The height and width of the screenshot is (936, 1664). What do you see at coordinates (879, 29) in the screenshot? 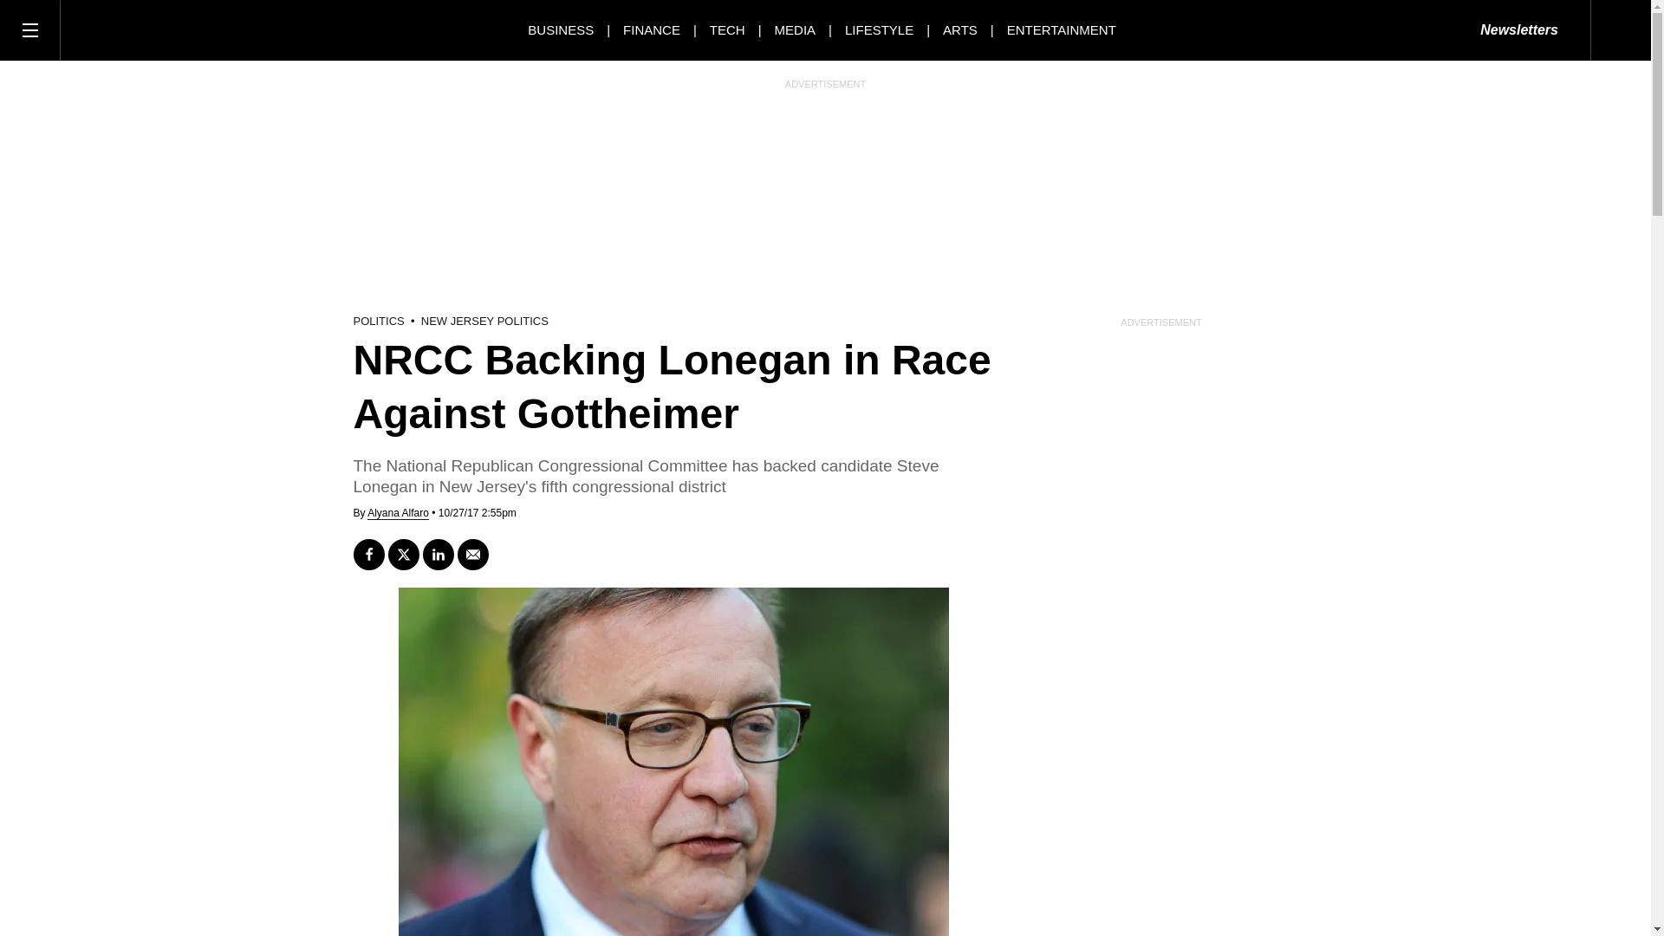
I see `LIFESTYLE` at bounding box center [879, 29].